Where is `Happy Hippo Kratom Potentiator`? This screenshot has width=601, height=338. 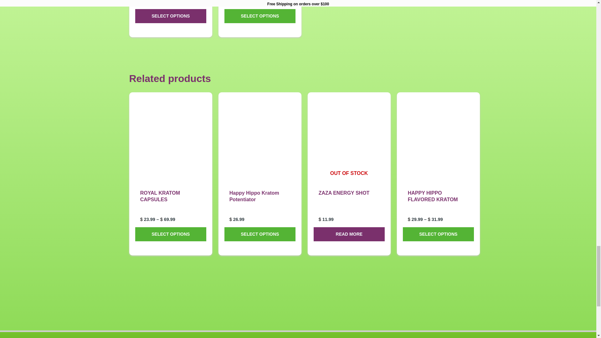 Happy Hippo Kratom Potentiator is located at coordinates (260, 202).